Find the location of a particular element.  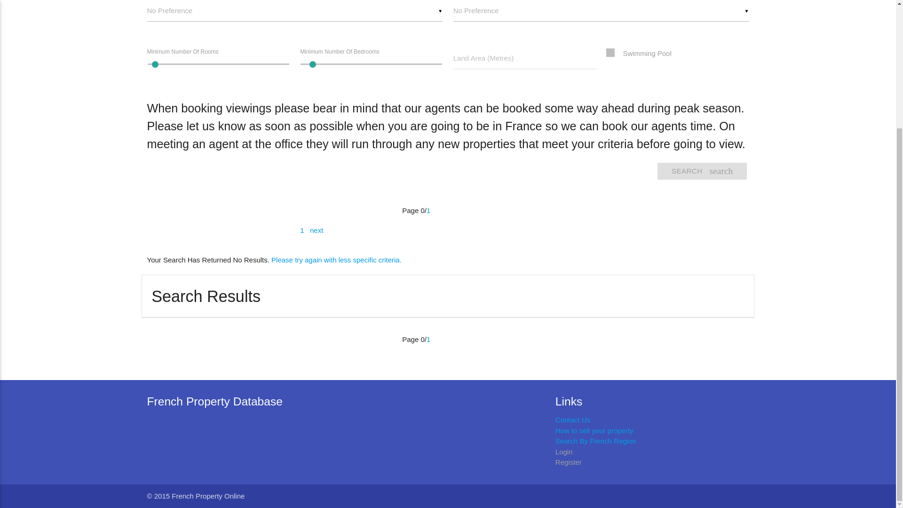

No Preference is located at coordinates (702, 171).